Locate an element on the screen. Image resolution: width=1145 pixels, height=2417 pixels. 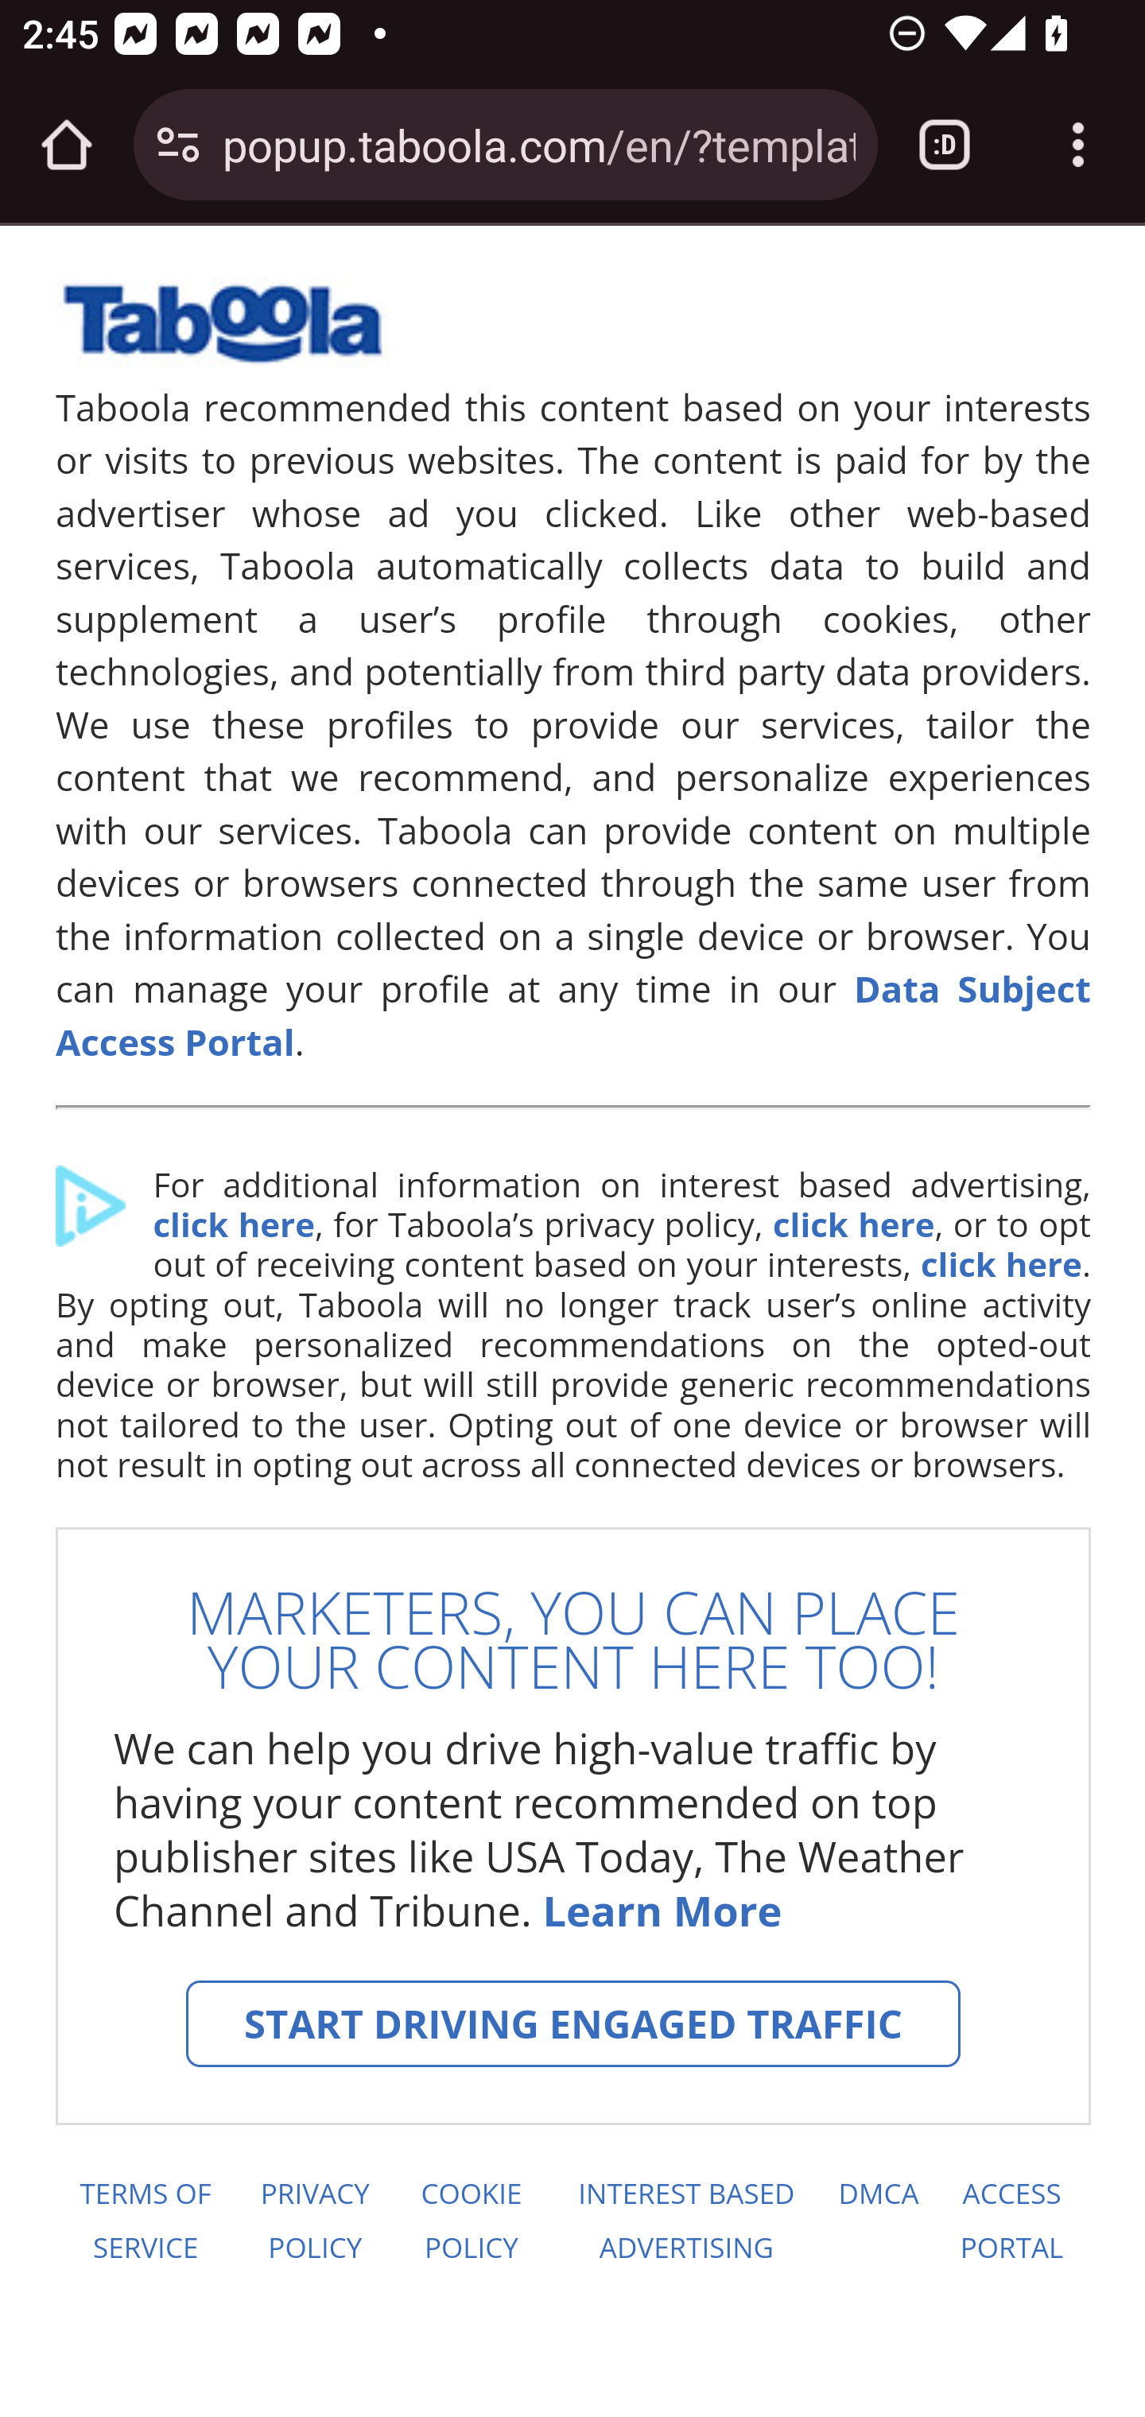
PRIVACY POLICY is located at coordinates (314, 2221).